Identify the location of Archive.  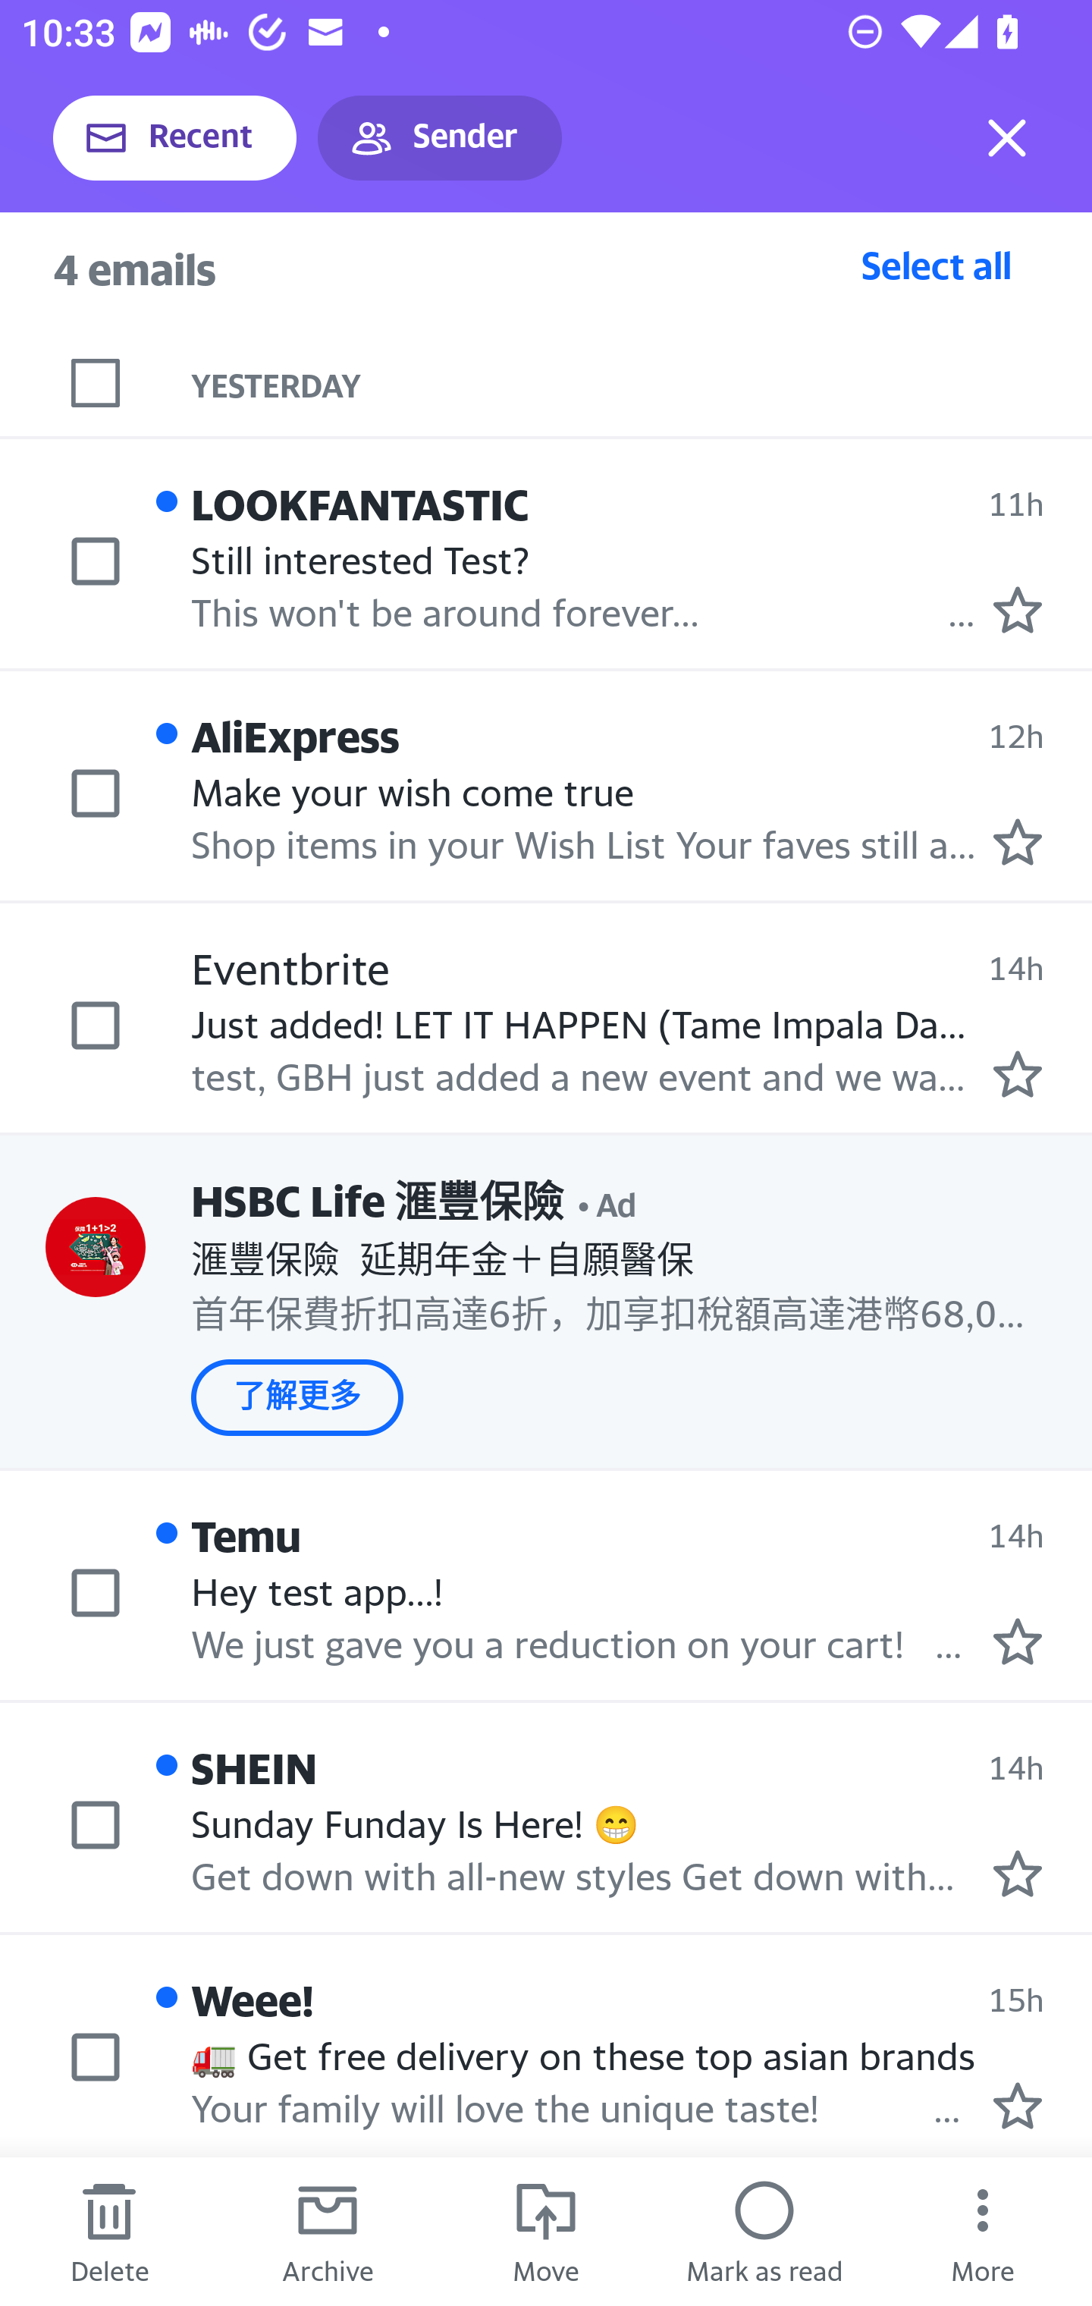
(328, 2232).